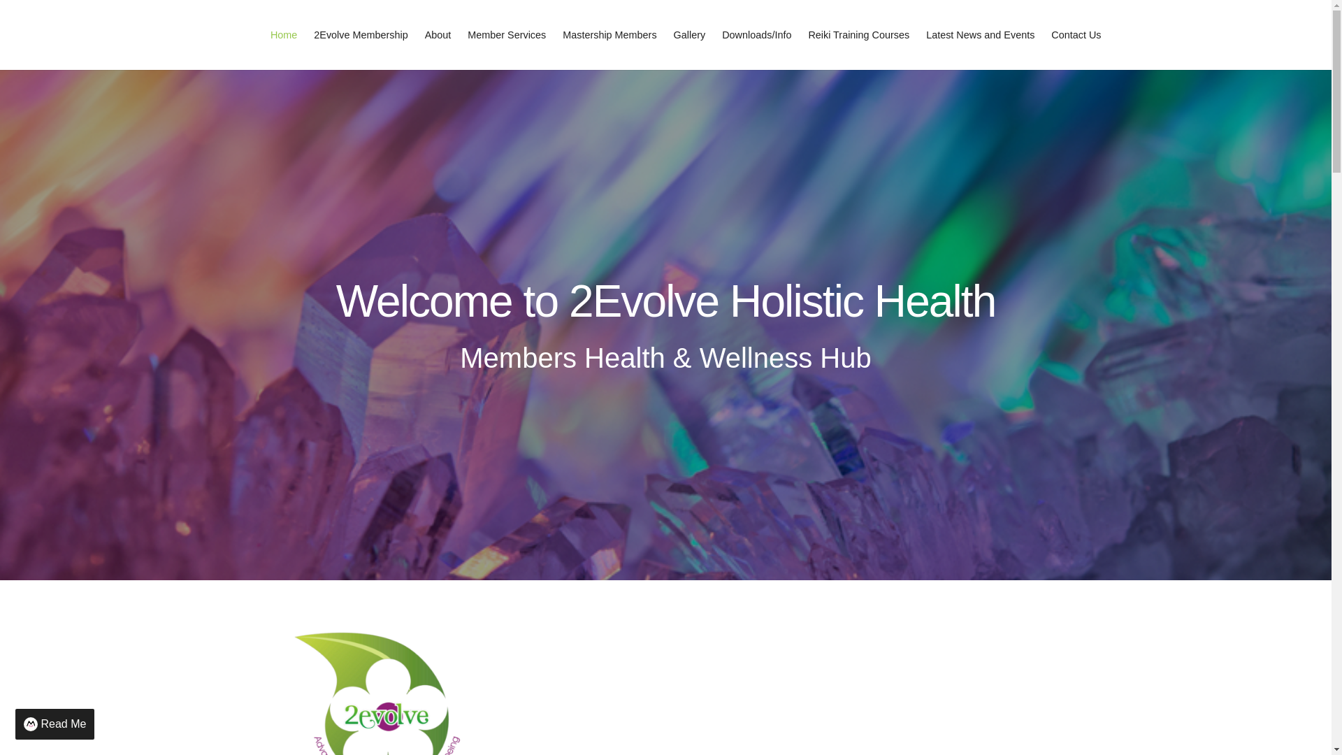 This screenshot has width=1342, height=755. Describe the element at coordinates (1076, 35) in the screenshot. I see `Contact Us` at that location.